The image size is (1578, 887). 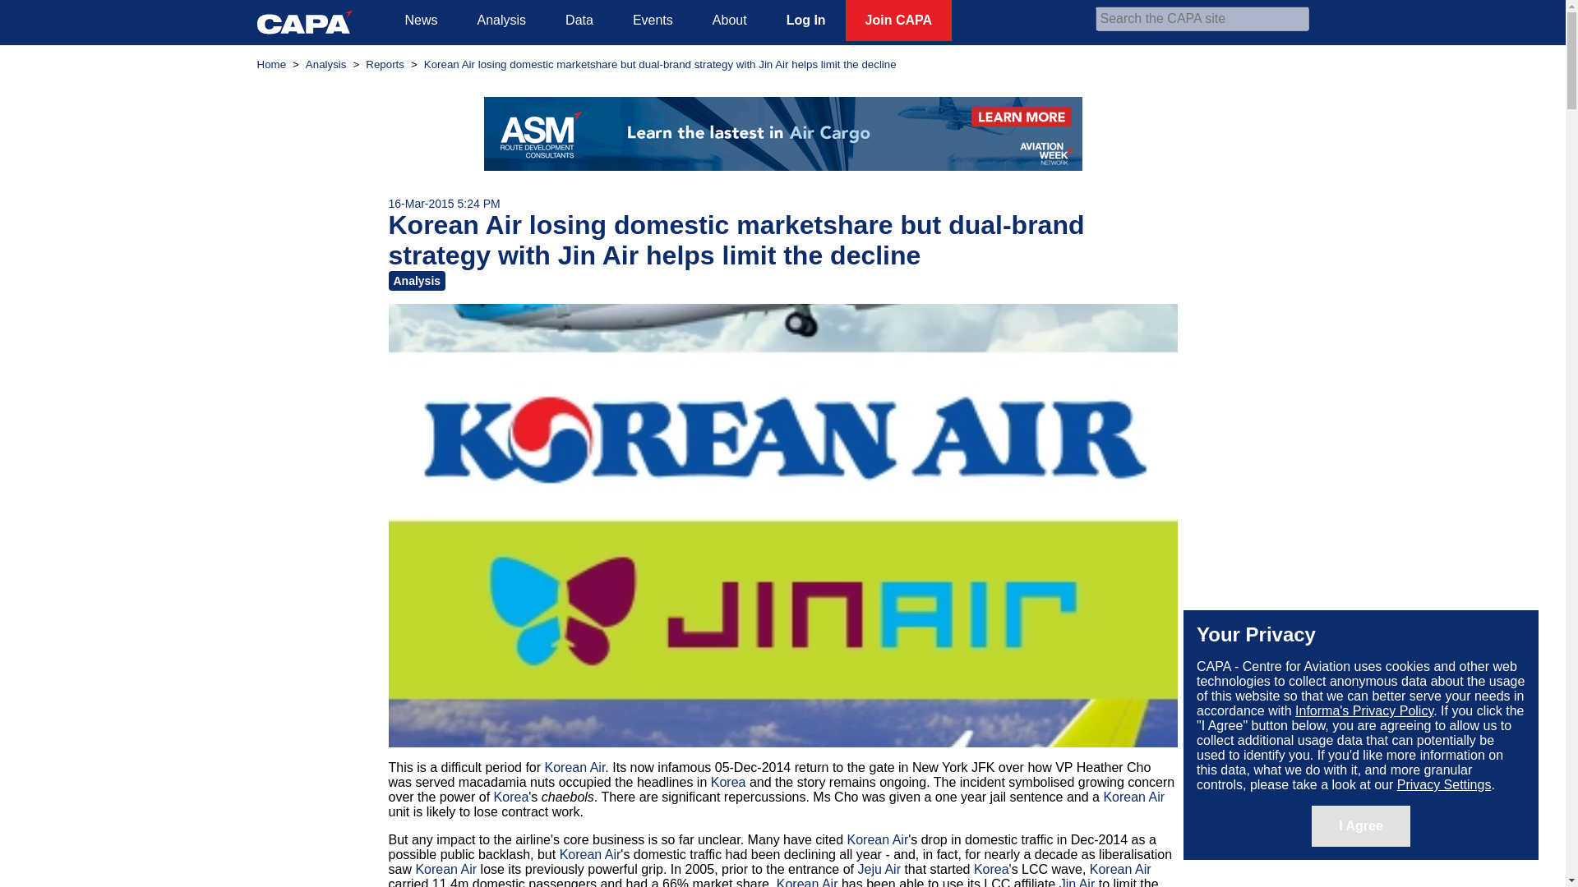 What do you see at coordinates (807, 882) in the screenshot?
I see `More information on Korean Air` at bounding box center [807, 882].